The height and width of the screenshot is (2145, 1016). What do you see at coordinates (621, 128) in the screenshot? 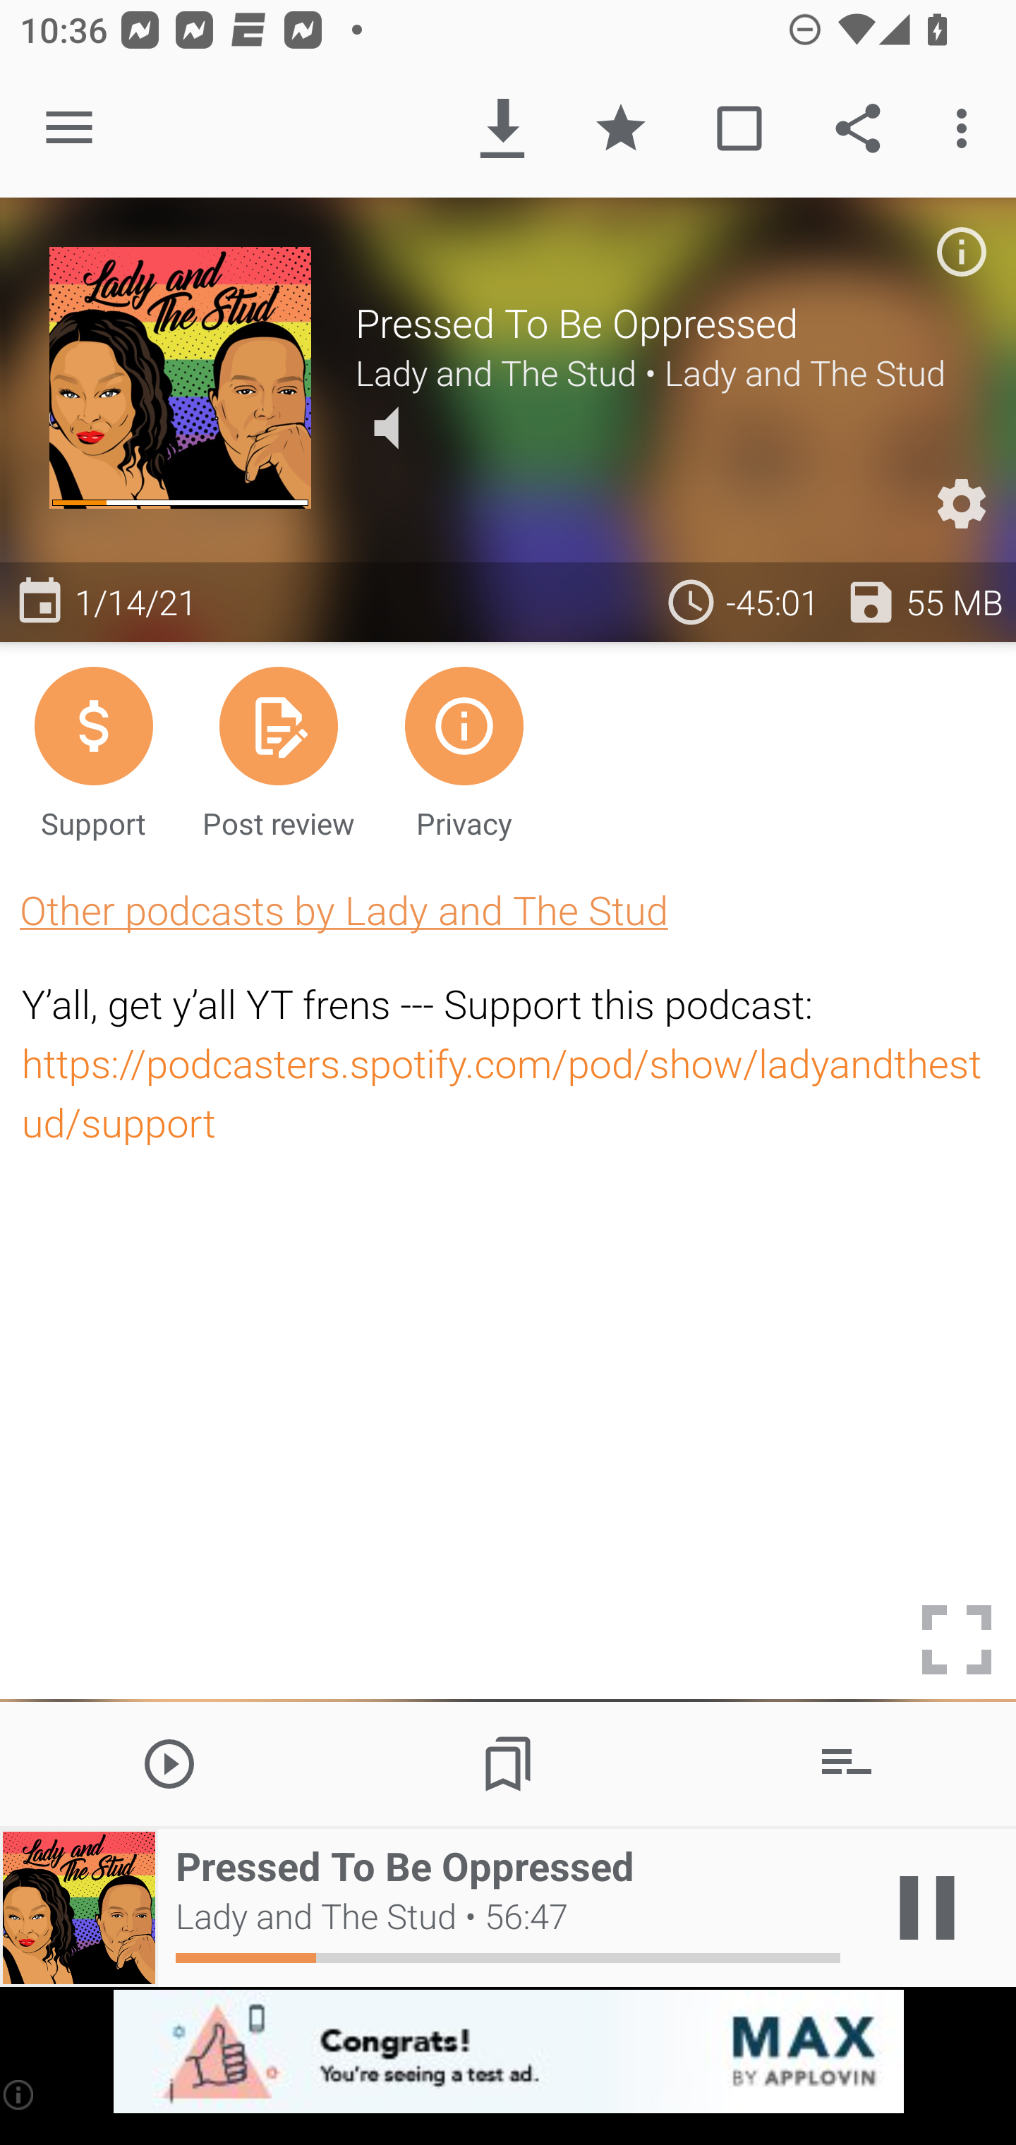
I see `UnFavorite` at bounding box center [621, 128].